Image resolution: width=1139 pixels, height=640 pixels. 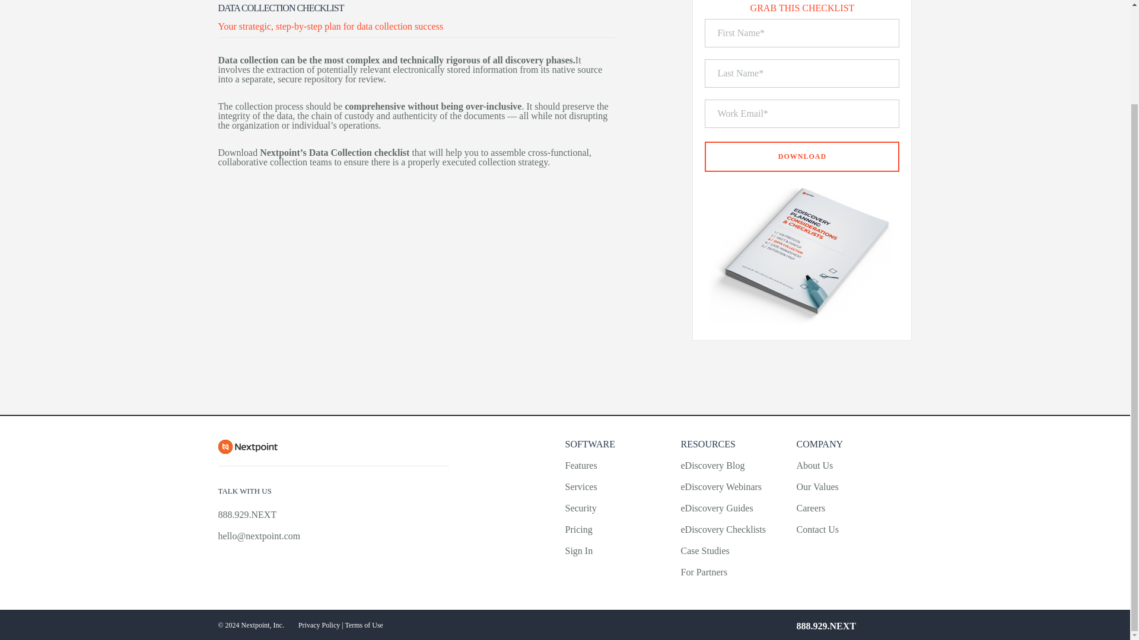 I want to click on About Us, so click(x=814, y=465).